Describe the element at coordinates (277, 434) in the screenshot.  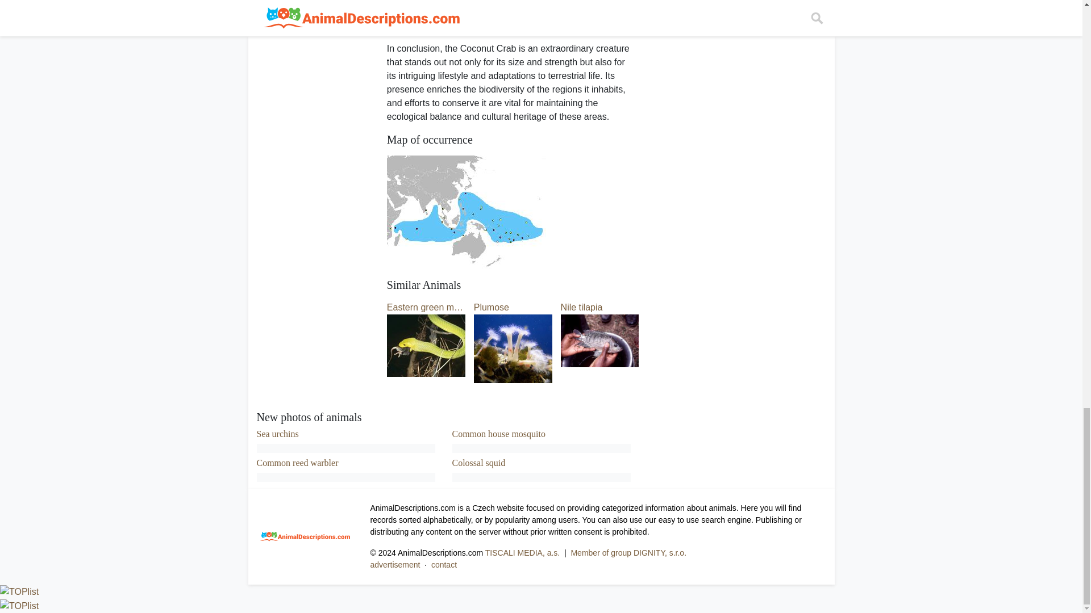
I see `Sea urchins` at that location.